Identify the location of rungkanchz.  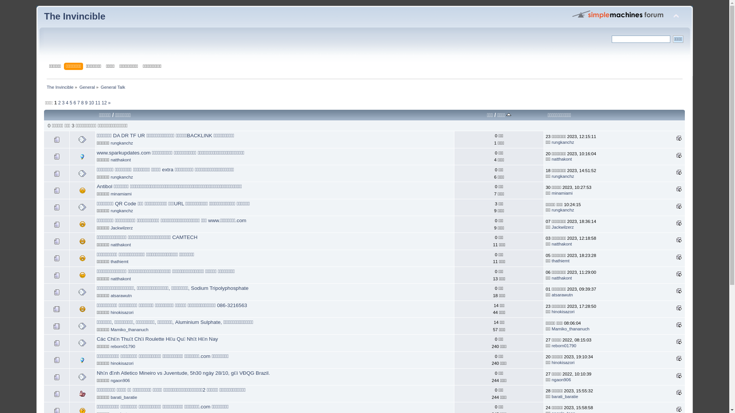
(563, 210).